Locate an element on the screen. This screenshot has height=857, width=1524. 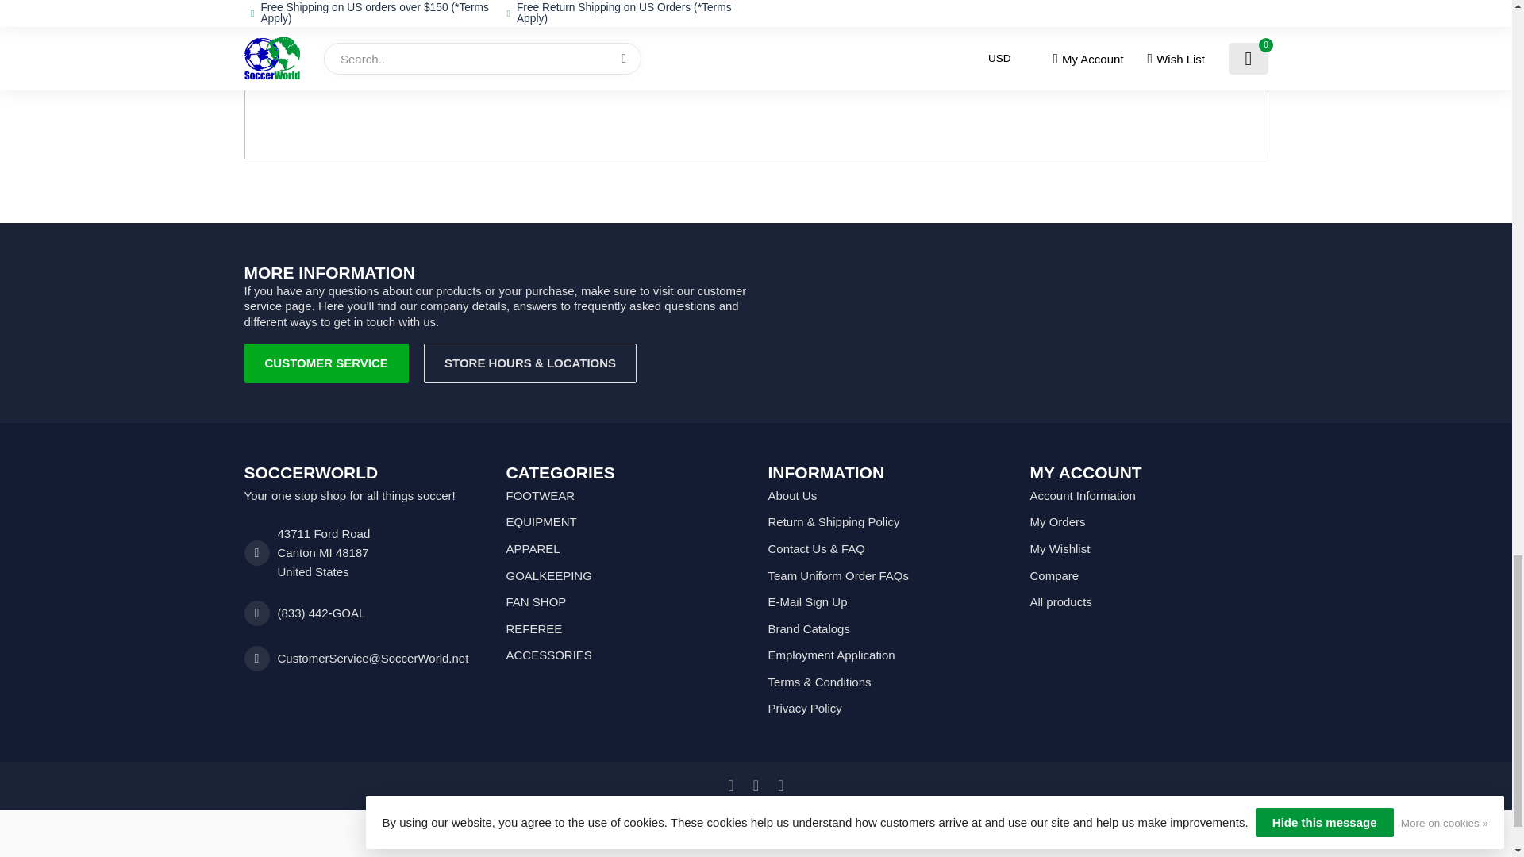
About Us is located at coordinates (887, 495).